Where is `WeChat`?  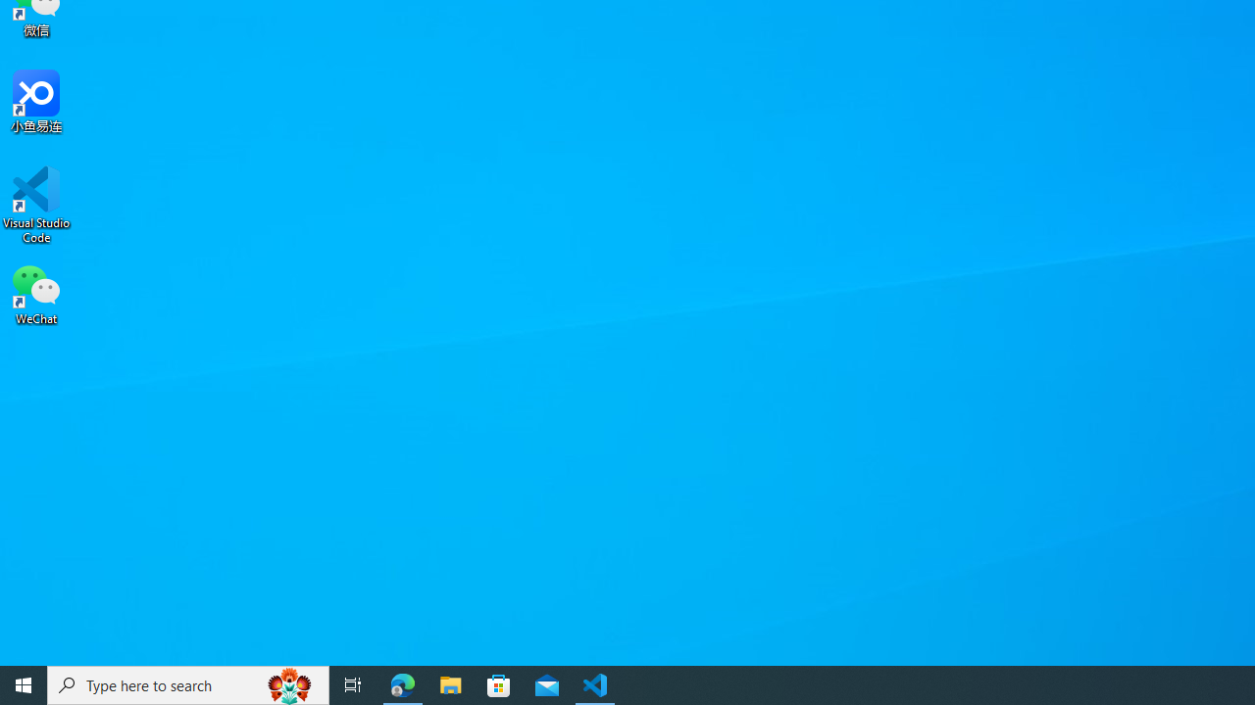
WeChat is located at coordinates (36, 293).